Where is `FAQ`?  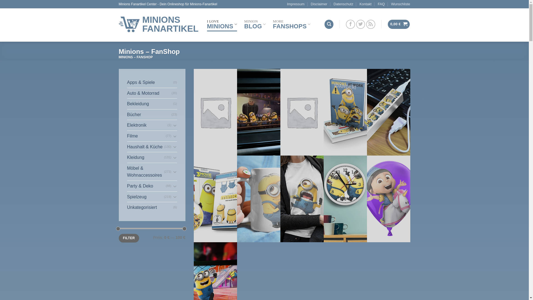 FAQ is located at coordinates (381, 4).